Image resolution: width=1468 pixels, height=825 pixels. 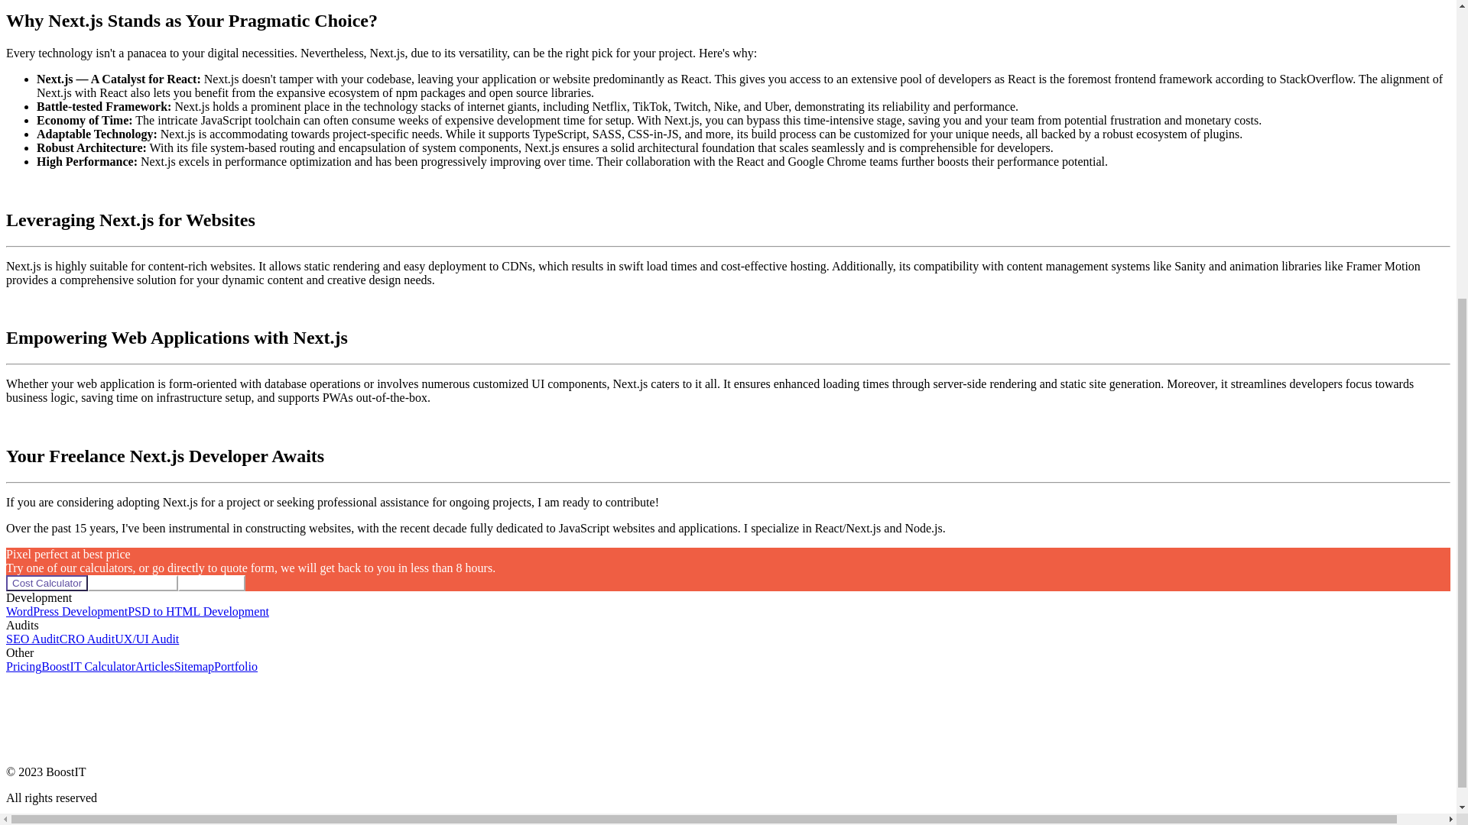 I want to click on Pricing packages, so click(x=133, y=583).